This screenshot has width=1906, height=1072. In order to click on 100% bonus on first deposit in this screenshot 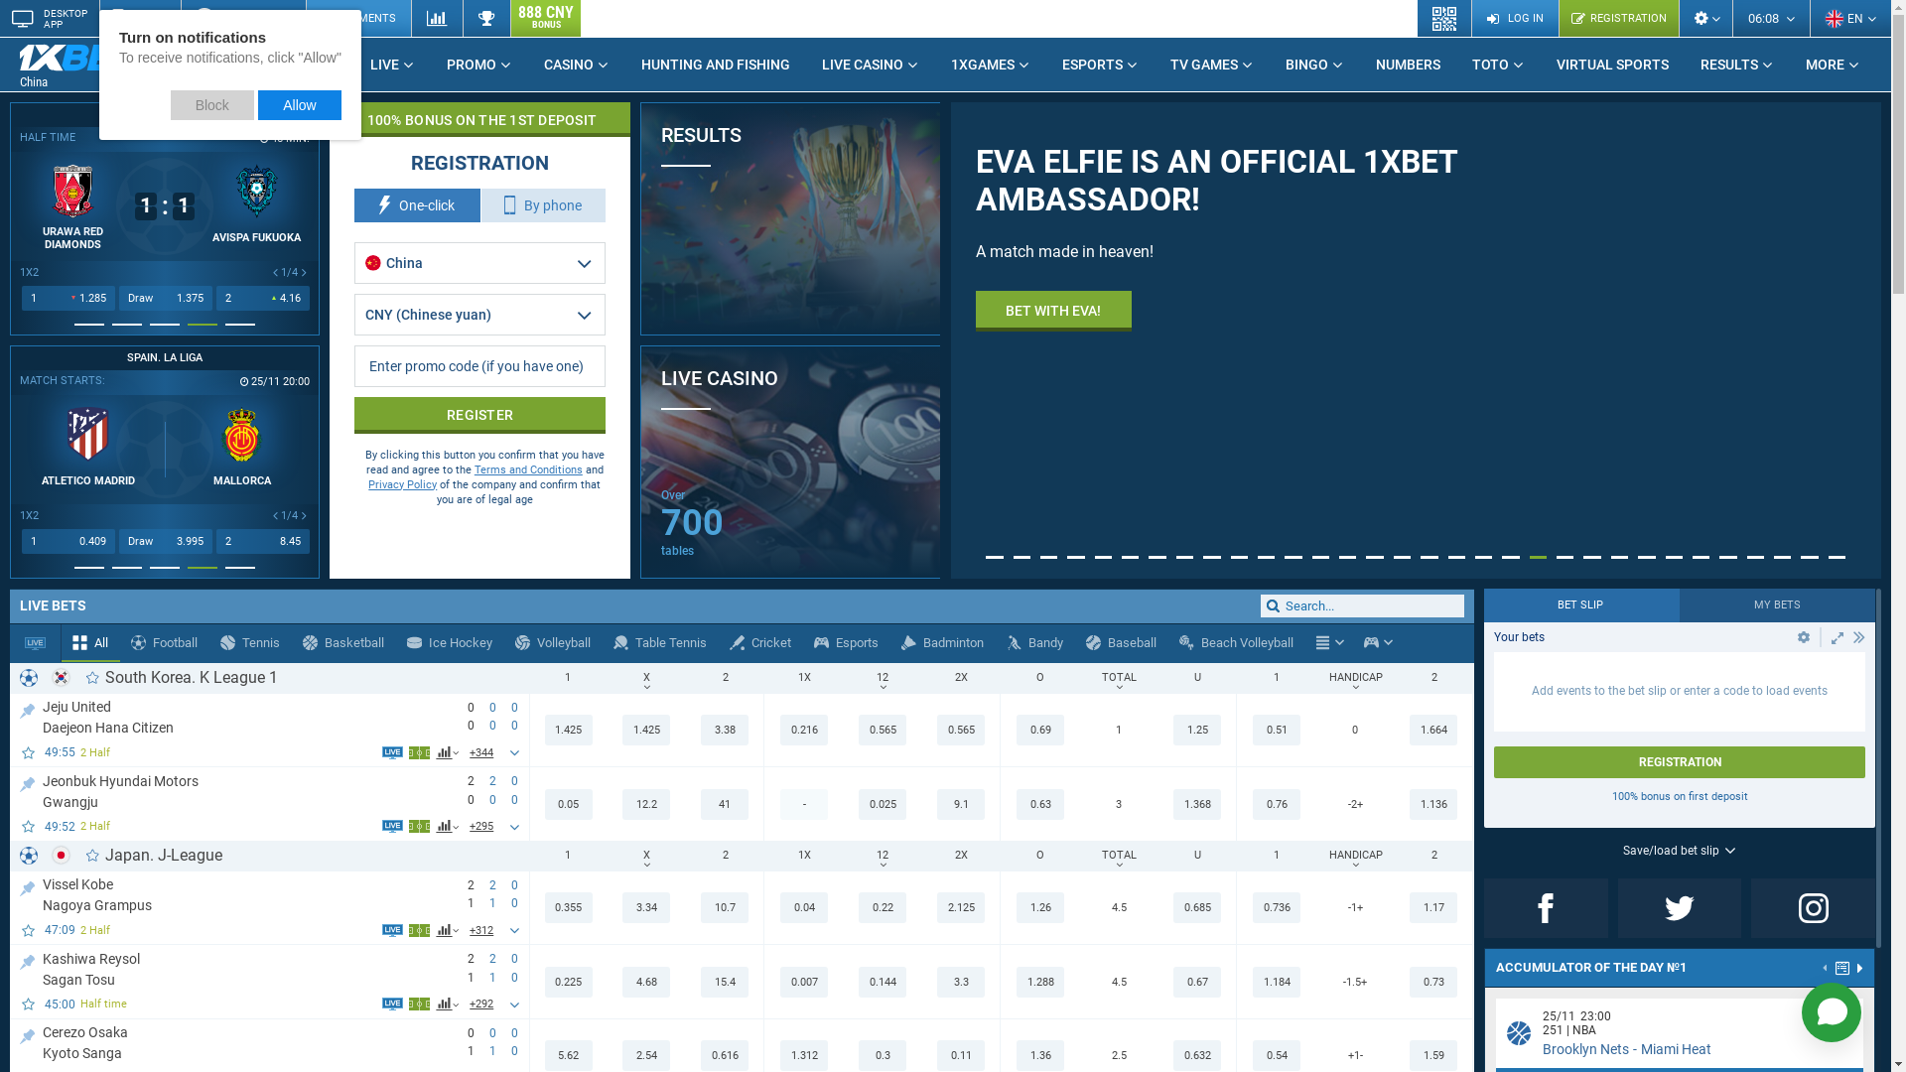, I will do `click(1680, 796)`.